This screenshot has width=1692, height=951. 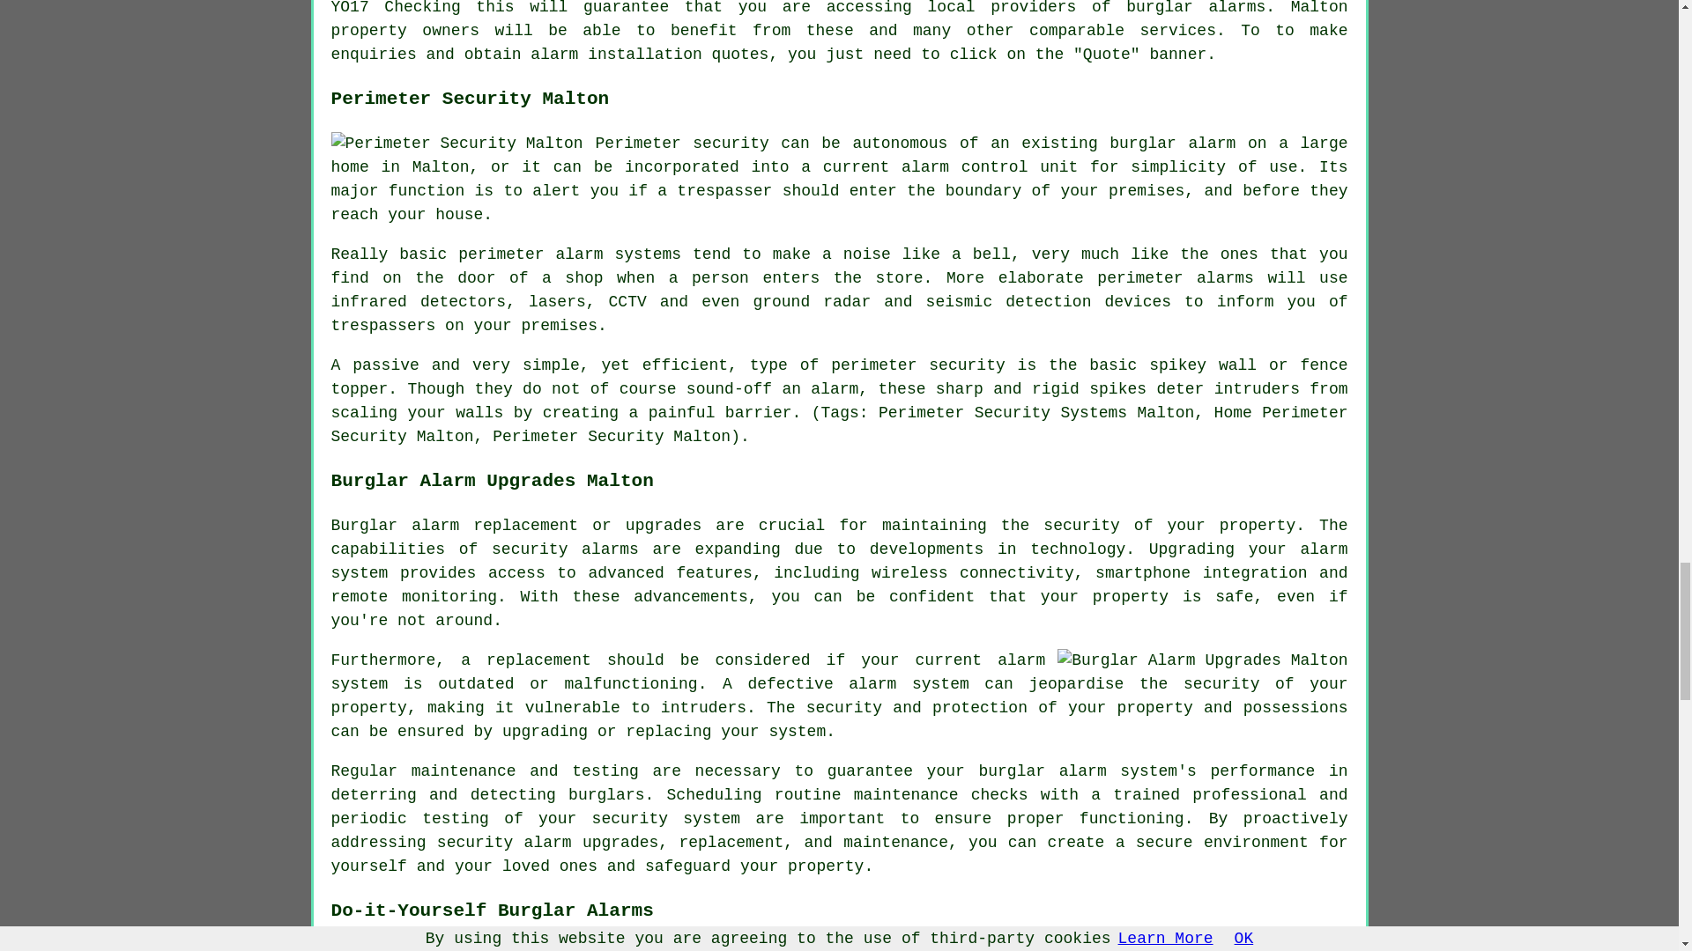 What do you see at coordinates (457, 144) in the screenshot?
I see `Perimeter Security Malton` at bounding box center [457, 144].